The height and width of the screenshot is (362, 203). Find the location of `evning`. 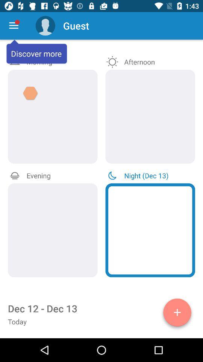

evning is located at coordinates (53, 230).